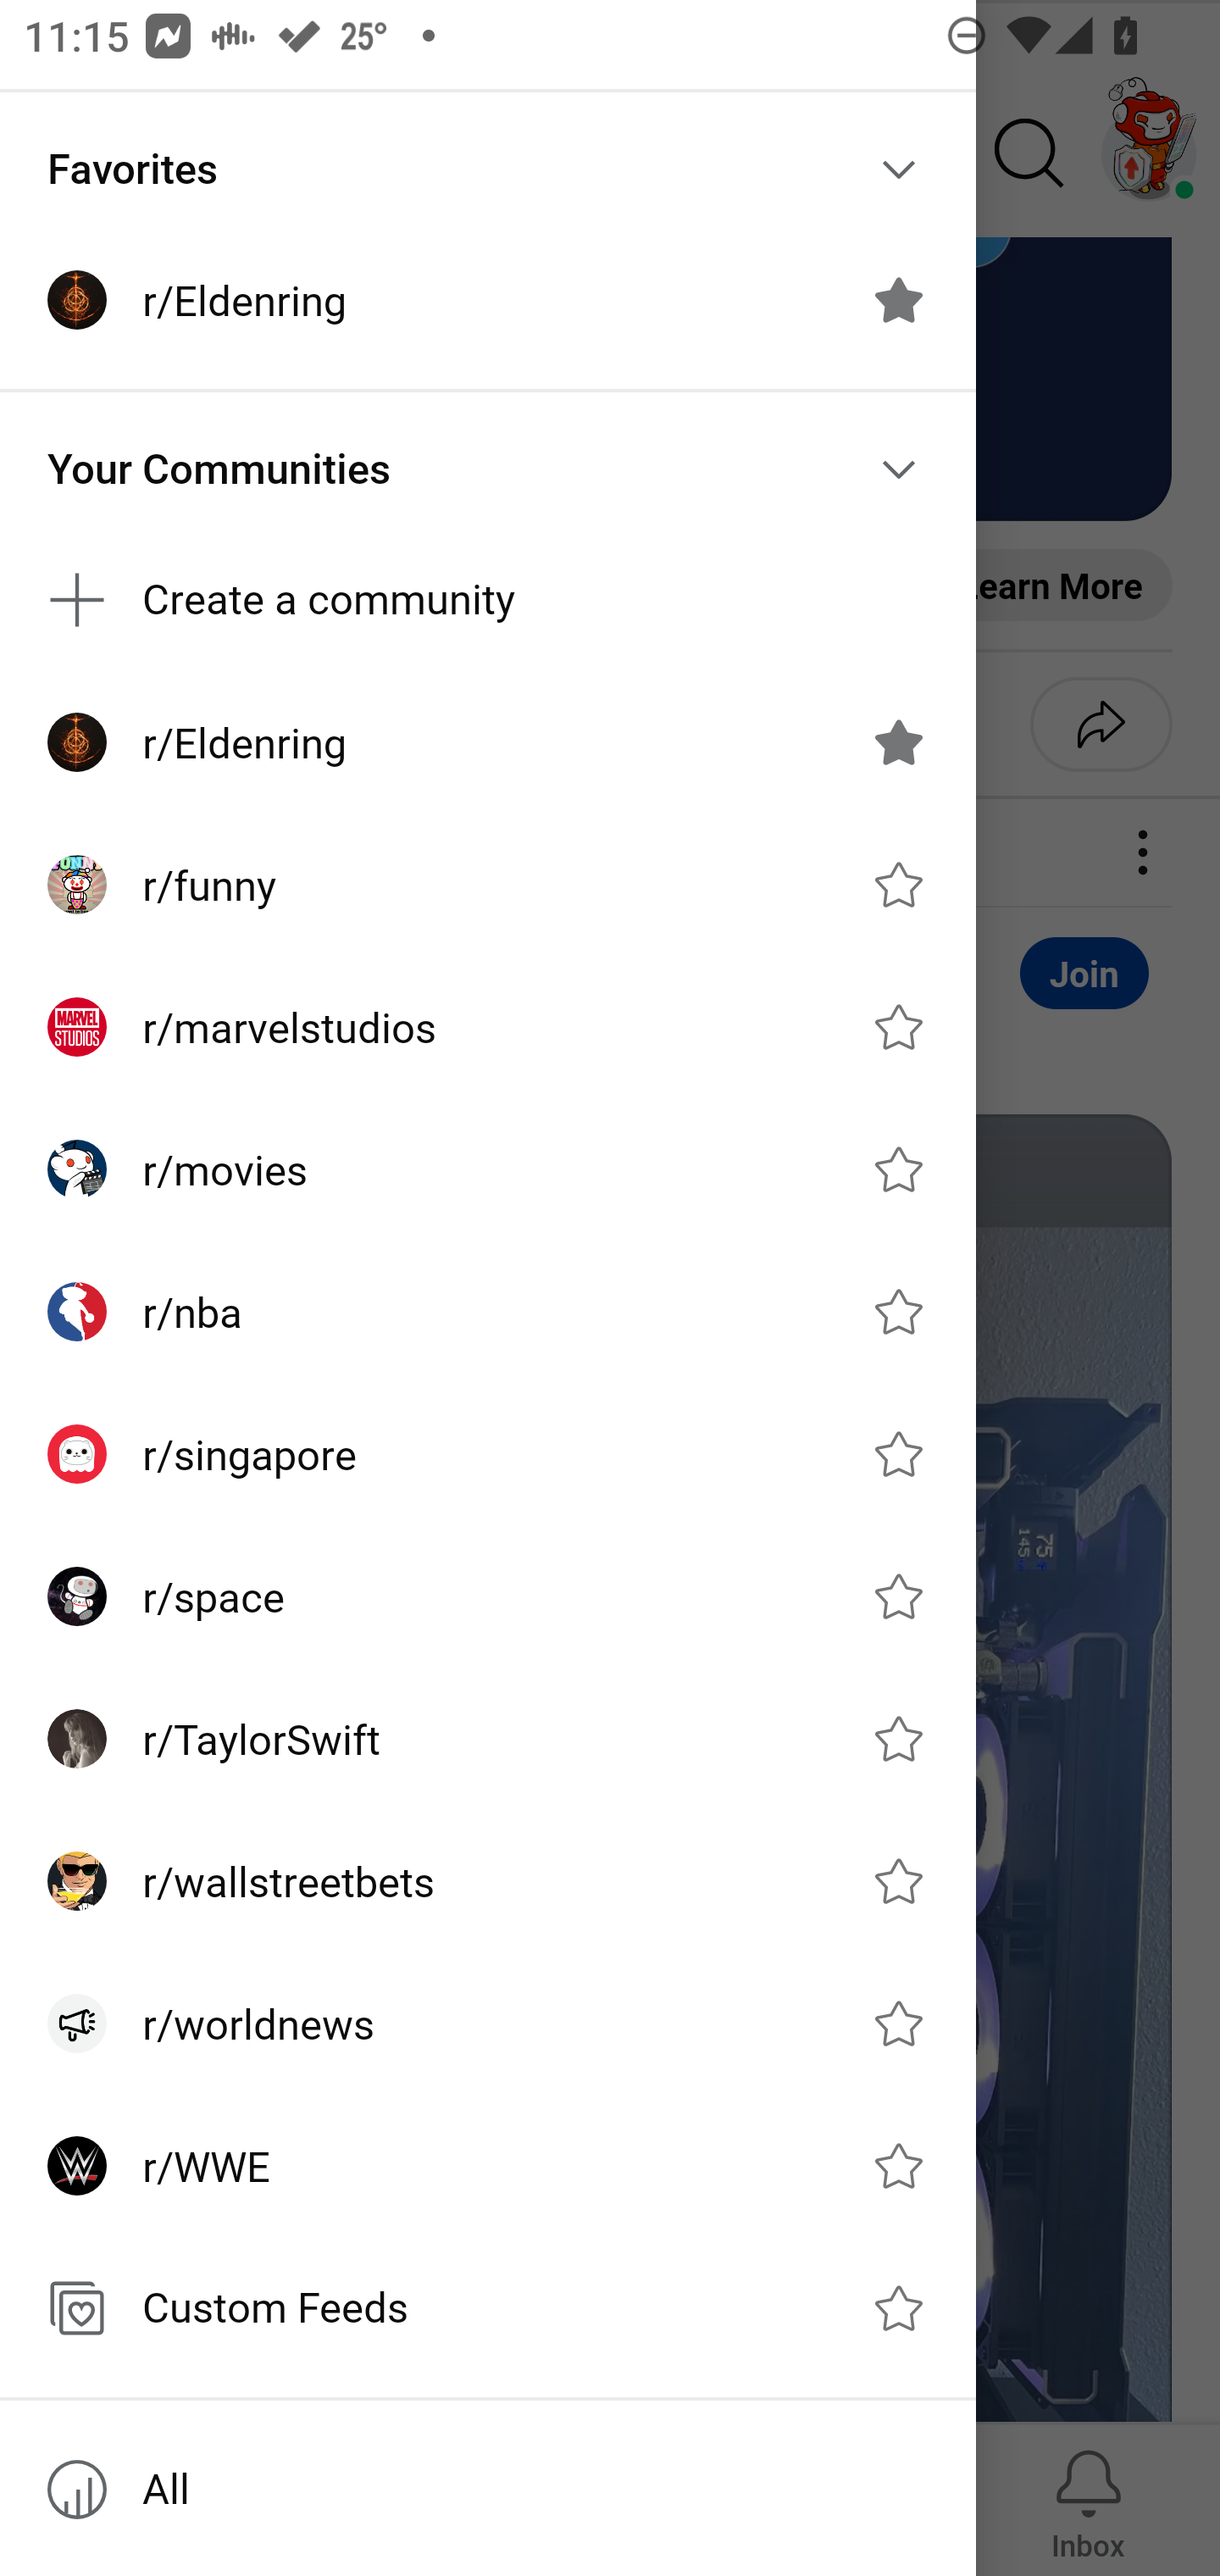 This screenshot has width=1220, height=2576. Describe the element at coordinates (488, 1454) in the screenshot. I see `r/singapore Favorite r/singapore` at that location.